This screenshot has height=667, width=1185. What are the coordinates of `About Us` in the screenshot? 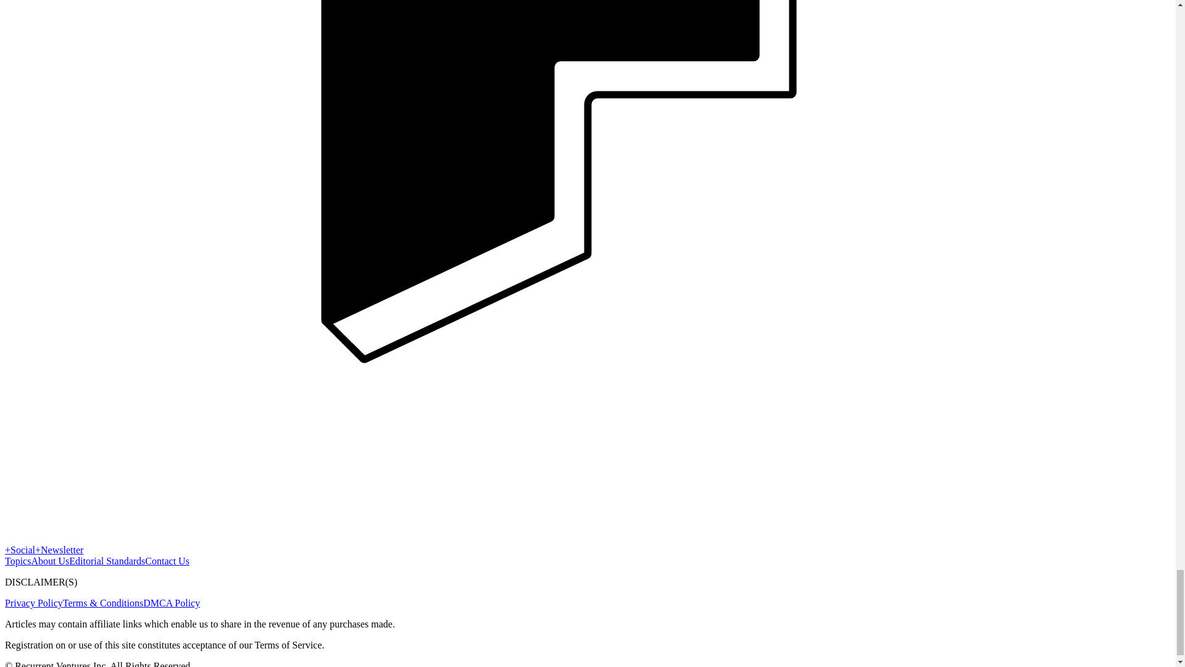 It's located at (49, 561).